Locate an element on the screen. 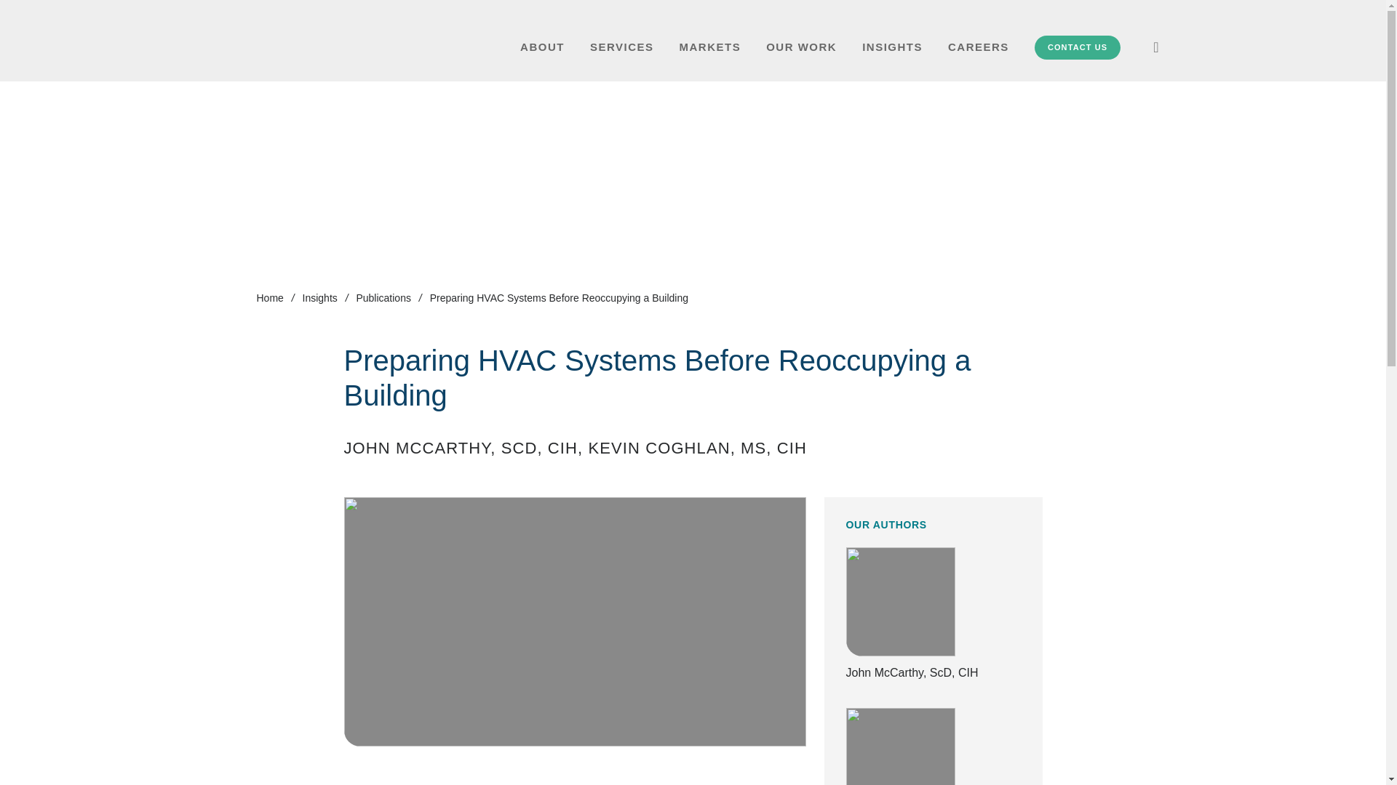 This screenshot has width=1397, height=785. CONTACT US is located at coordinates (1077, 47).